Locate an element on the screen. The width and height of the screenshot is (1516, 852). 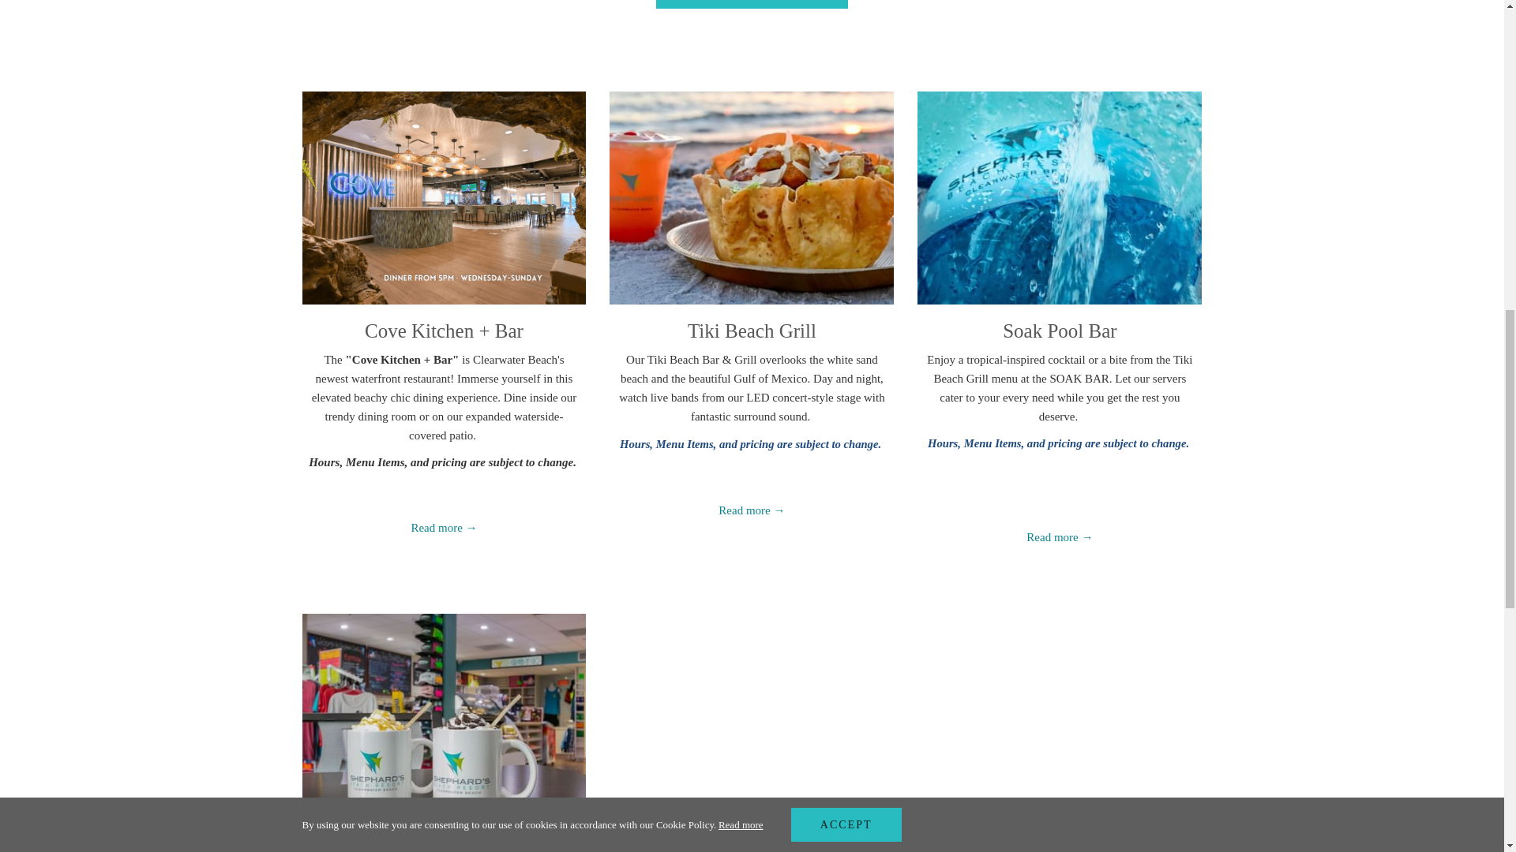
Tiki Beach Grill is located at coordinates (752, 331).